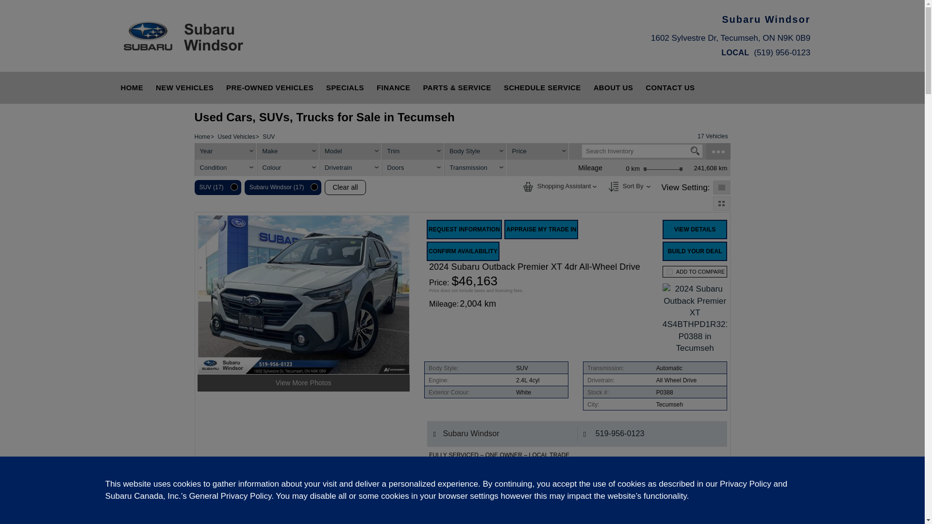  Describe the element at coordinates (614, 186) in the screenshot. I see `Sort By` at that location.